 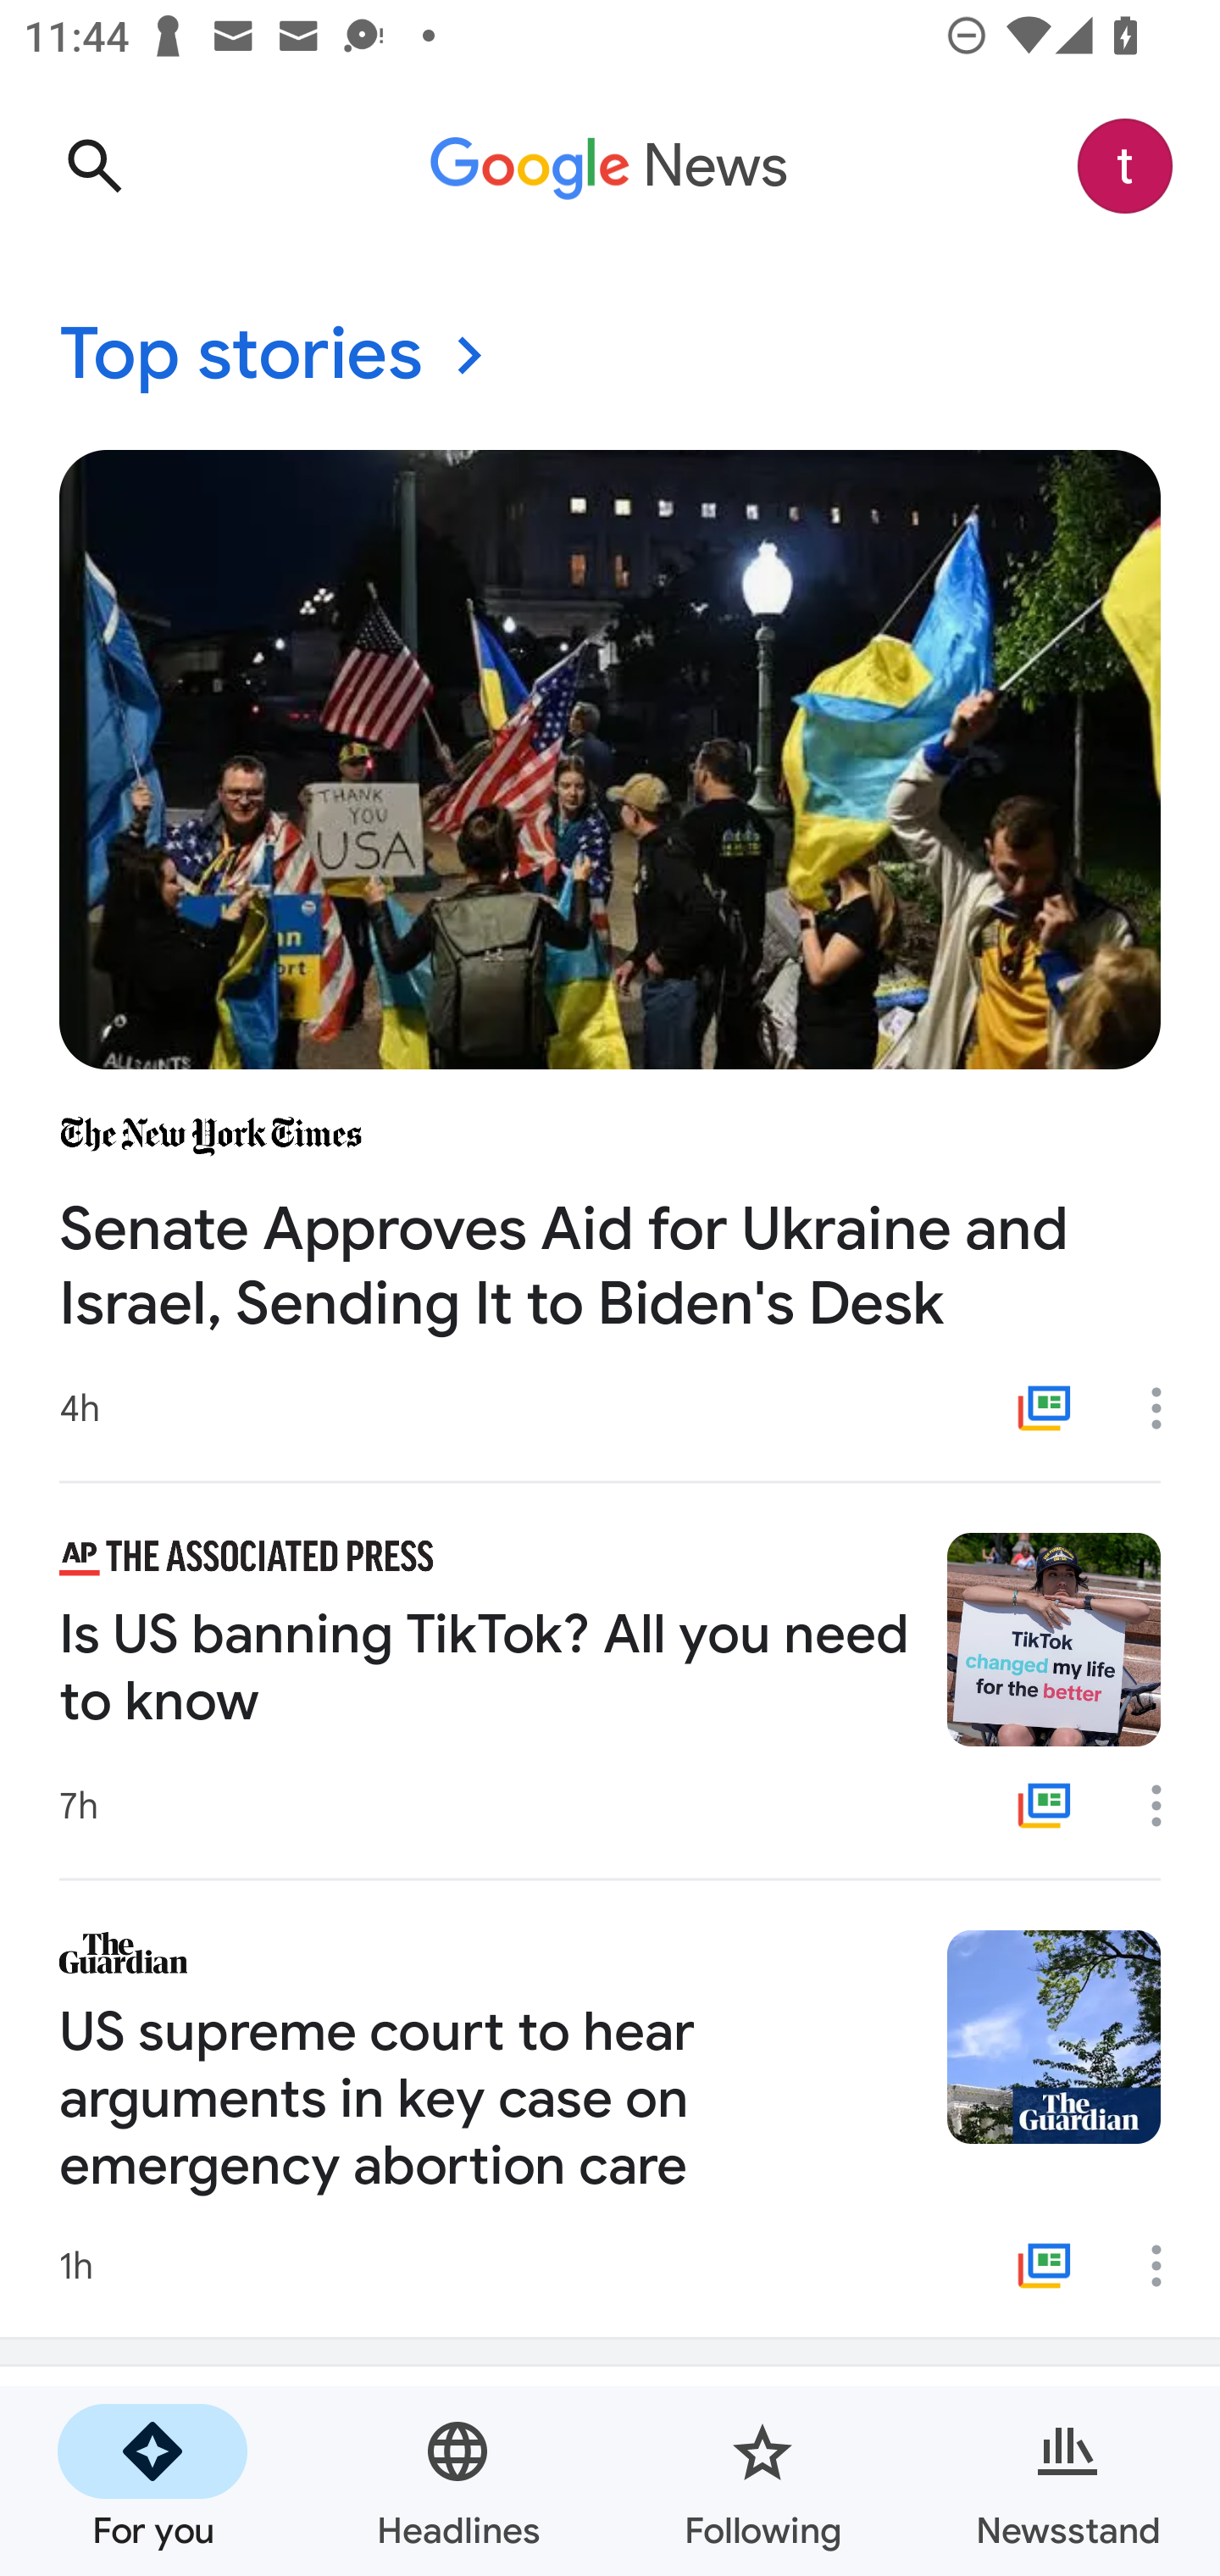 I want to click on Headlines, so click(x=457, y=2481).